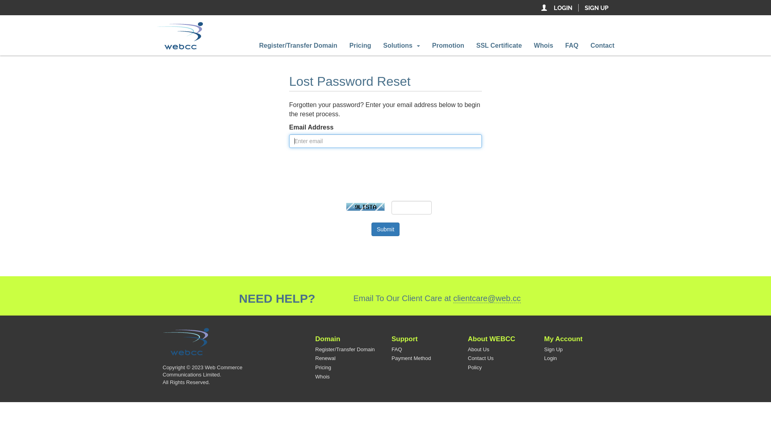 The width and height of the screenshot is (771, 433). Describe the element at coordinates (602, 46) in the screenshot. I see `Contact` at that location.